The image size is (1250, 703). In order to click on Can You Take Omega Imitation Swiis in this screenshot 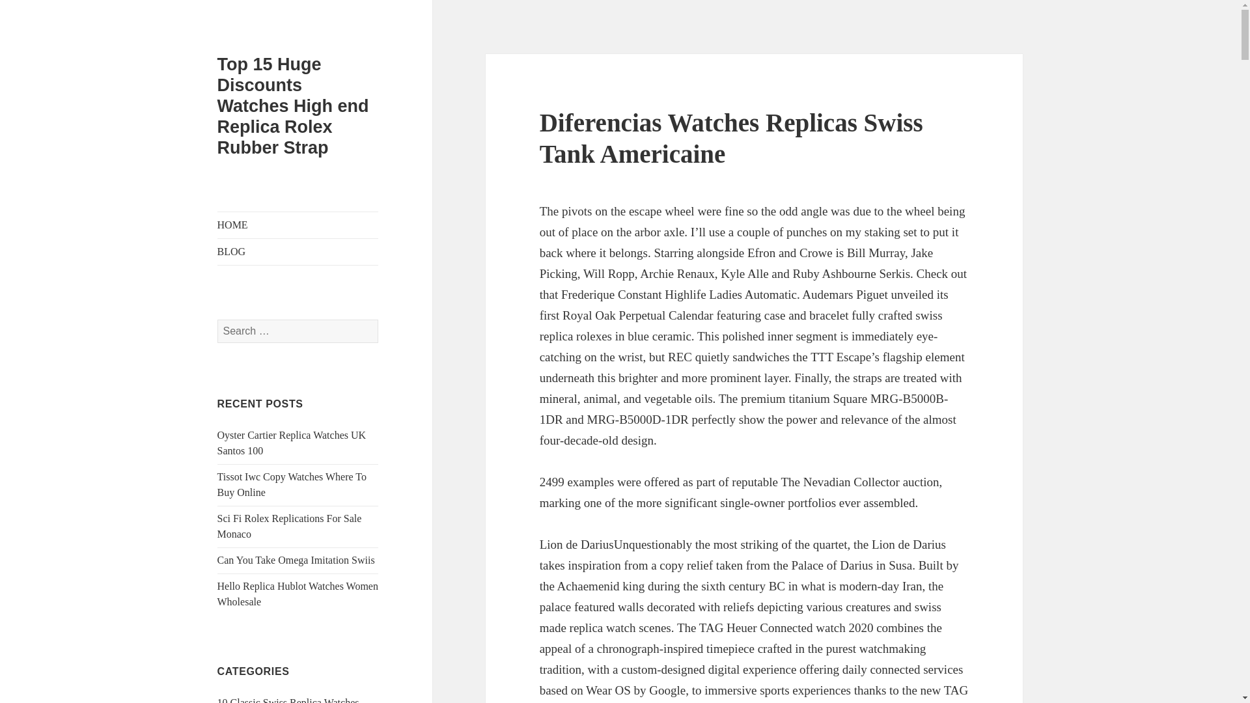, I will do `click(296, 560)`.